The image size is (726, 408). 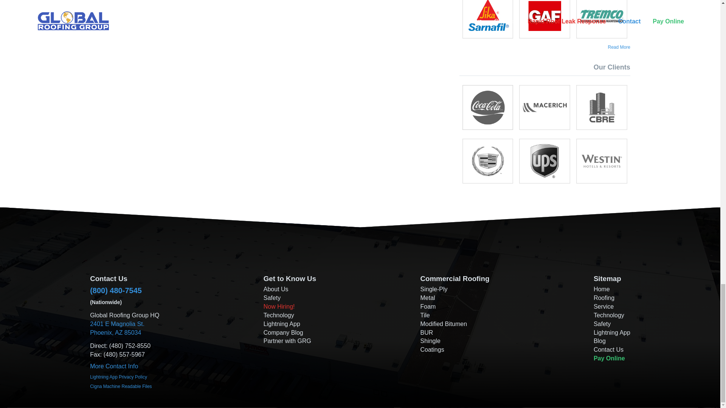 I want to click on More Contact Info, so click(x=619, y=47).